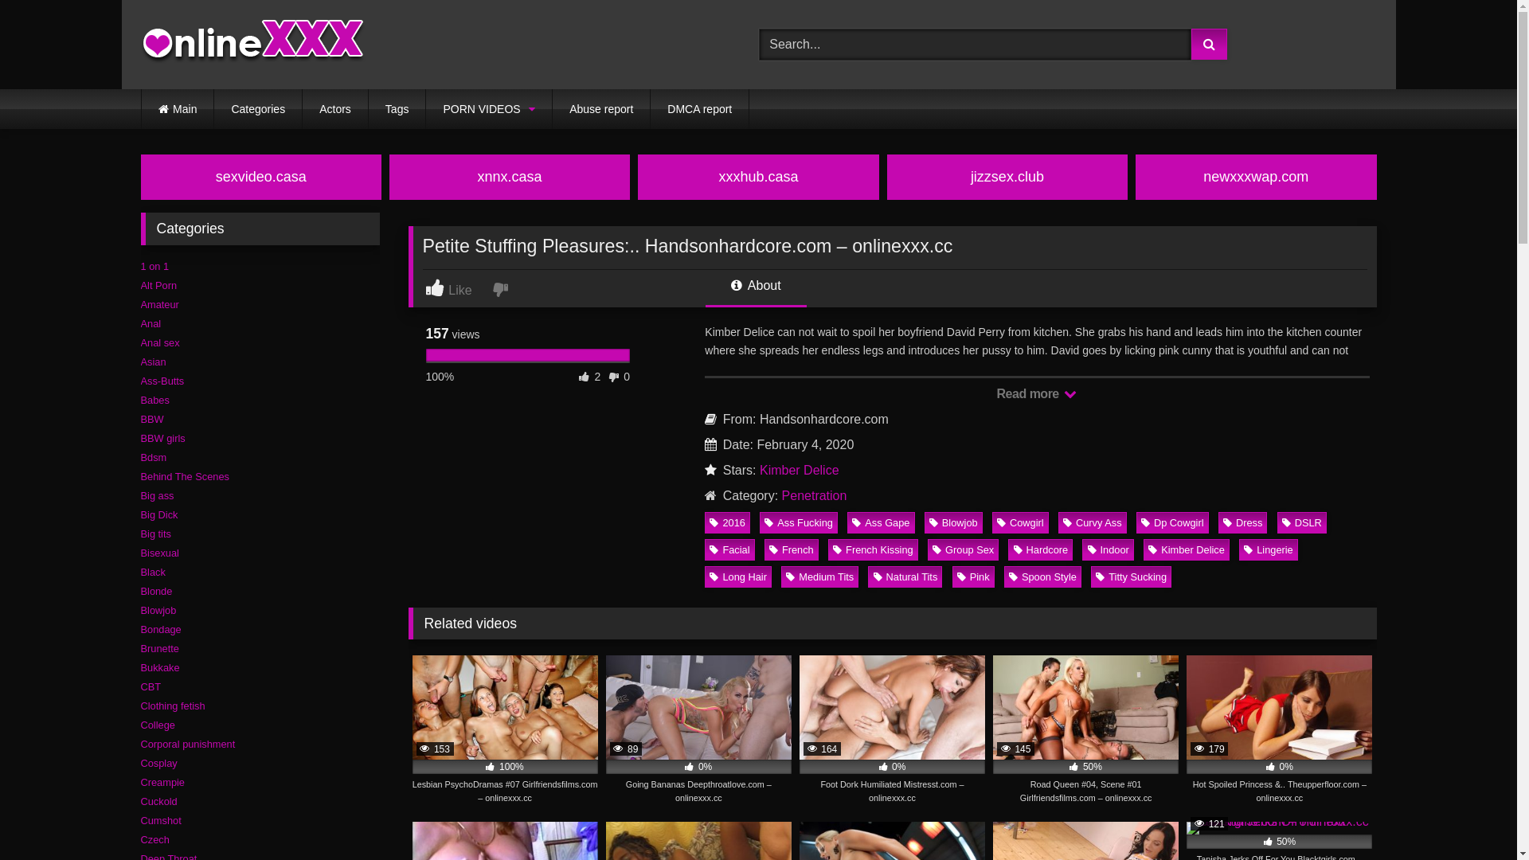 This screenshot has width=1529, height=860. What do you see at coordinates (1269, 549) in the screenshot?
I see `Lingerie` at bounding box center [1269, 549].